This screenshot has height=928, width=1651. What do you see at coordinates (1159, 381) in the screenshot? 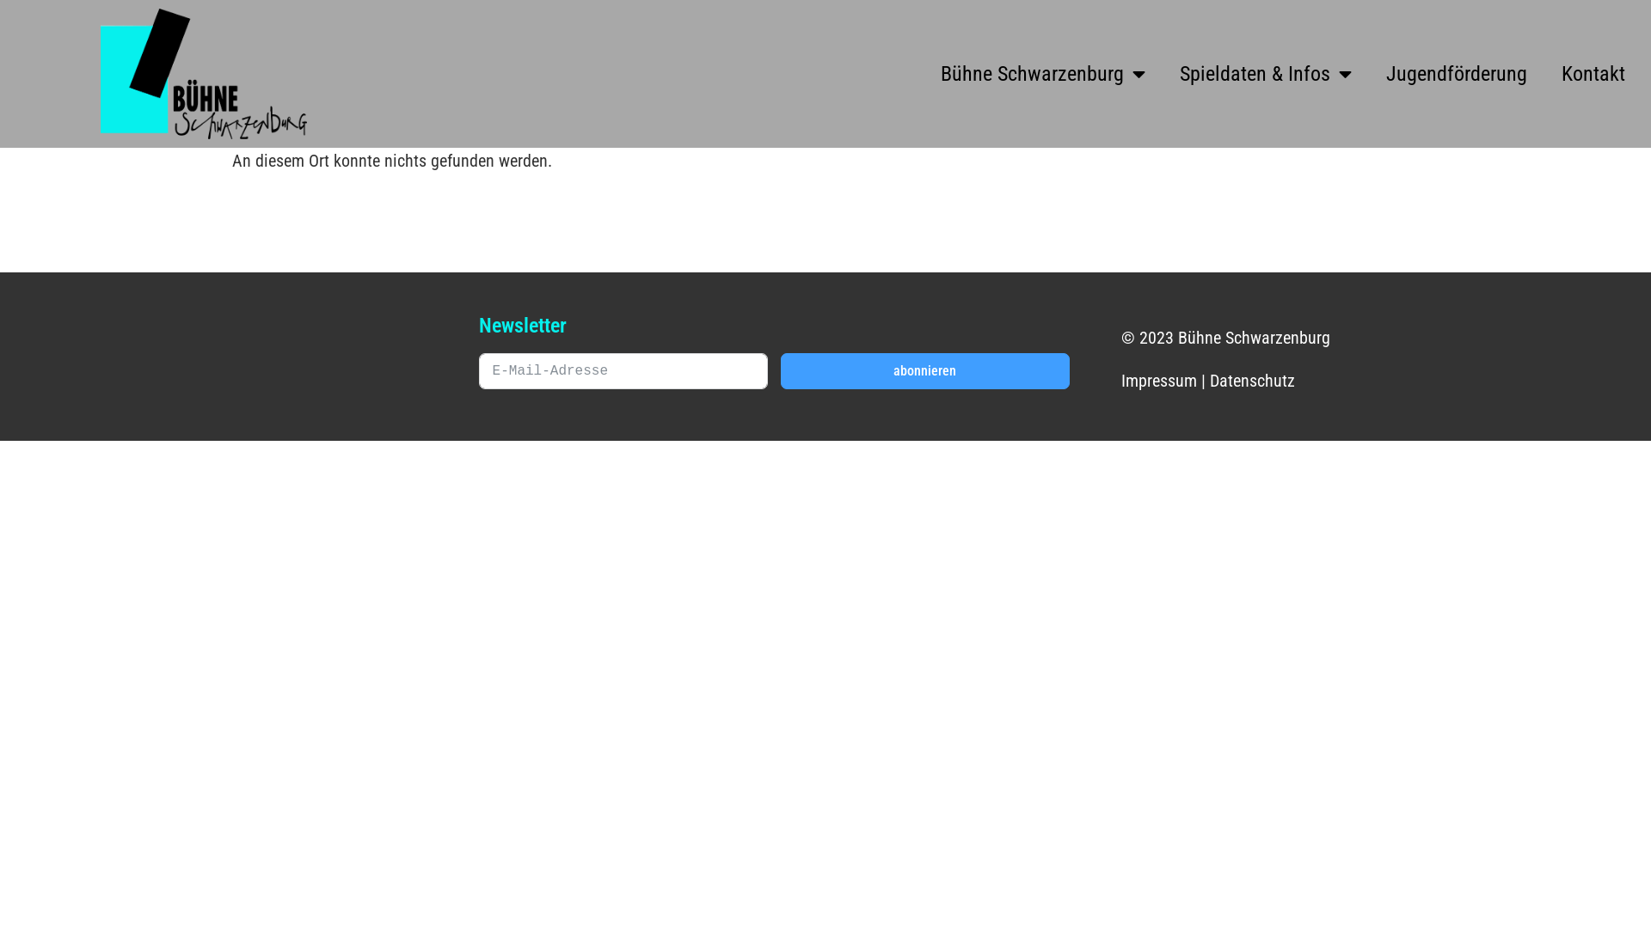
I see `Impressum` at bounding box center [1159, 381].